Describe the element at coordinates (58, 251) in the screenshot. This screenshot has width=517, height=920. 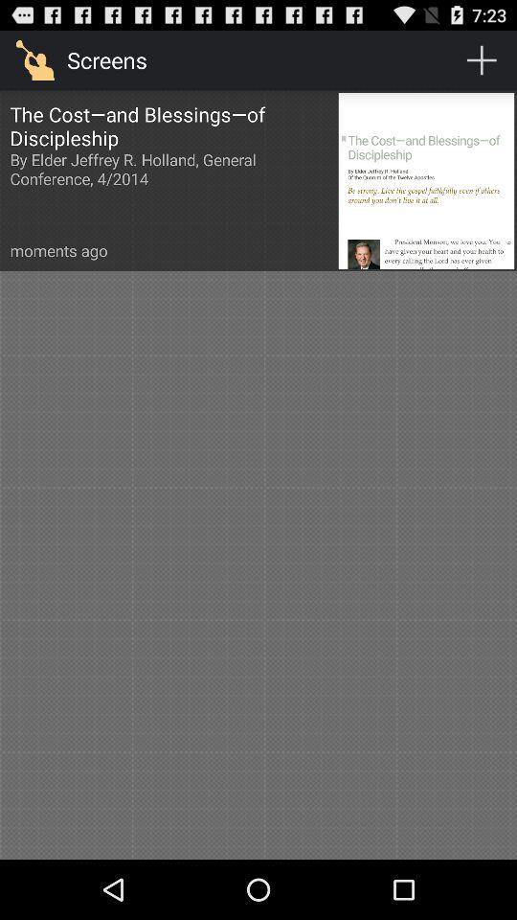
I see `launch the moments ago` at that location.